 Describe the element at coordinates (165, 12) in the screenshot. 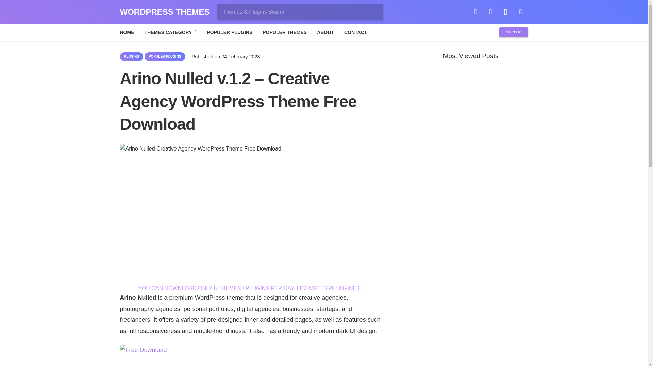

I see `WORDPRESS THEMES` at that location.